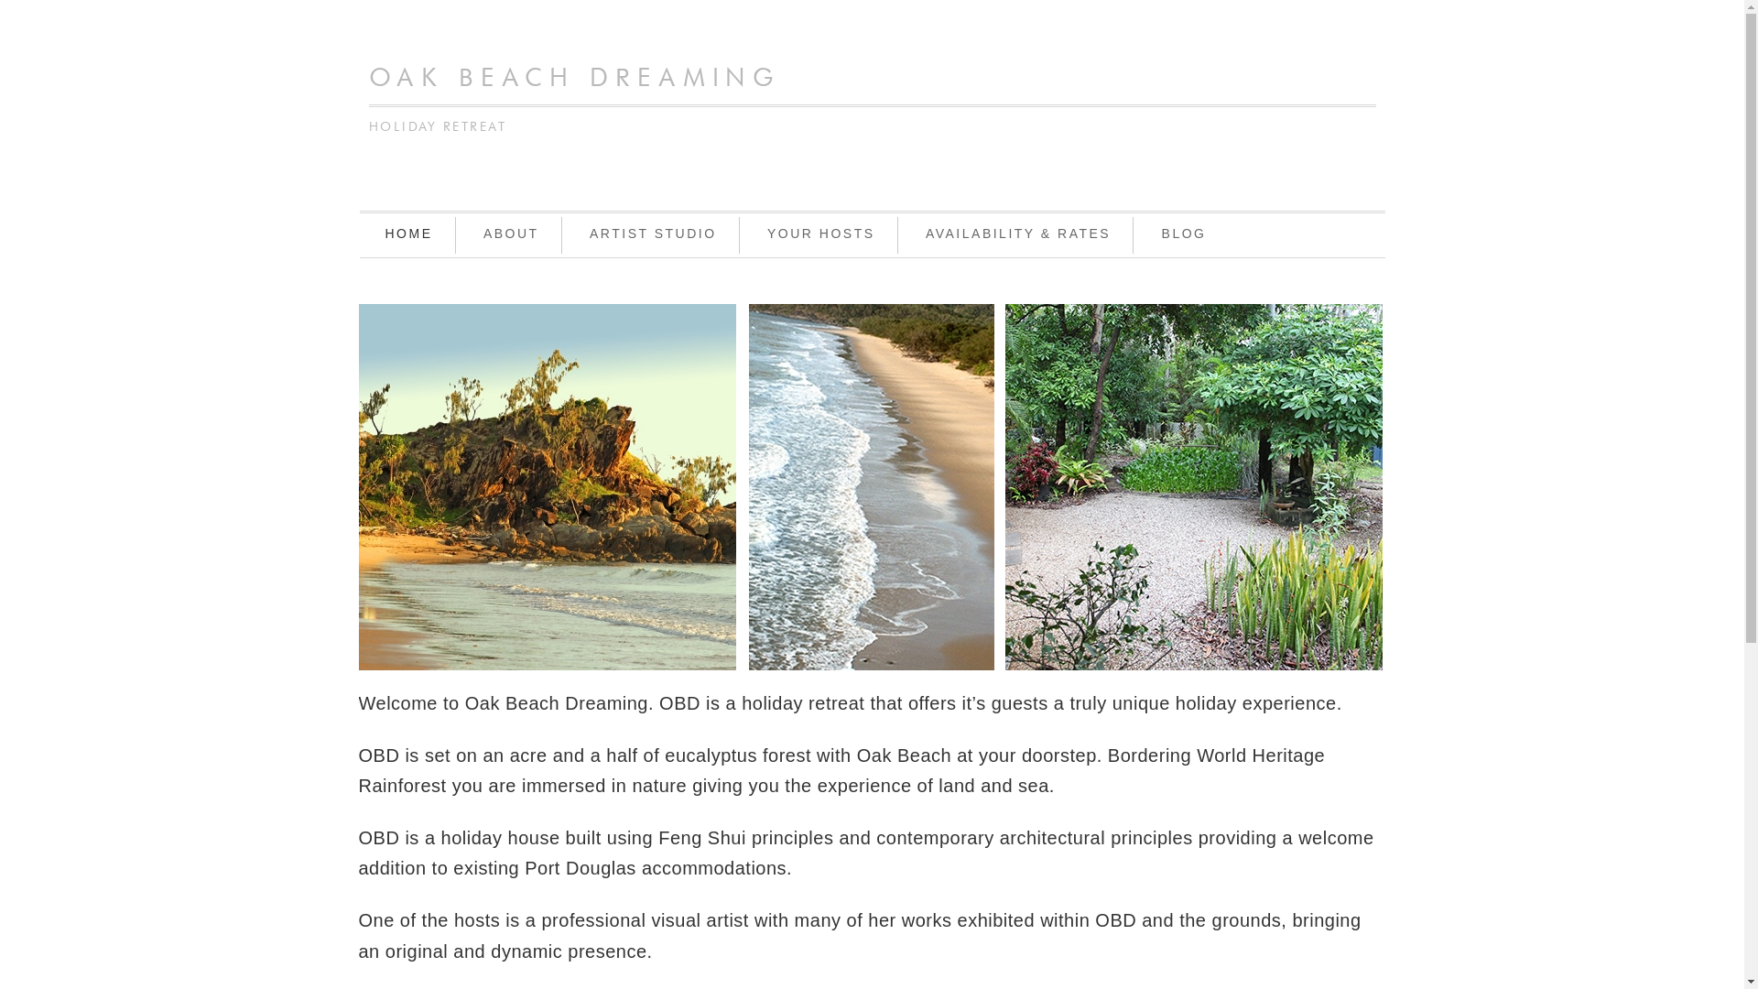  Describe the element at coordinates (654, 235) in the screenshot. I see `ARTIST STUDIO` at that location.